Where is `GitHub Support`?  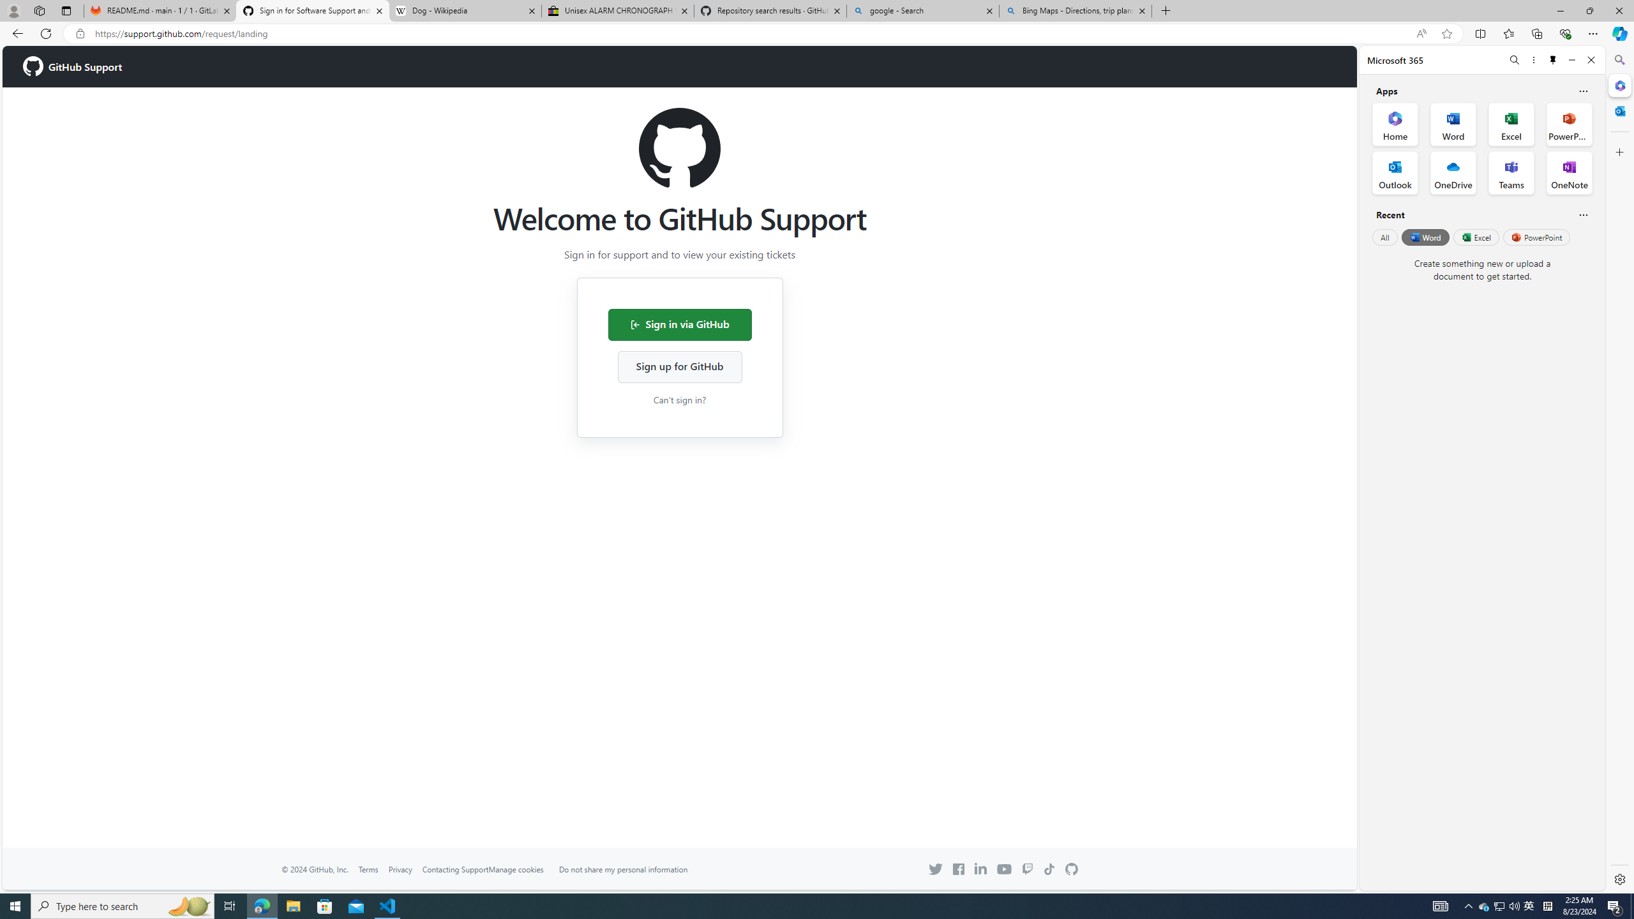 GitHub Support is located at coordinates (73, 66).